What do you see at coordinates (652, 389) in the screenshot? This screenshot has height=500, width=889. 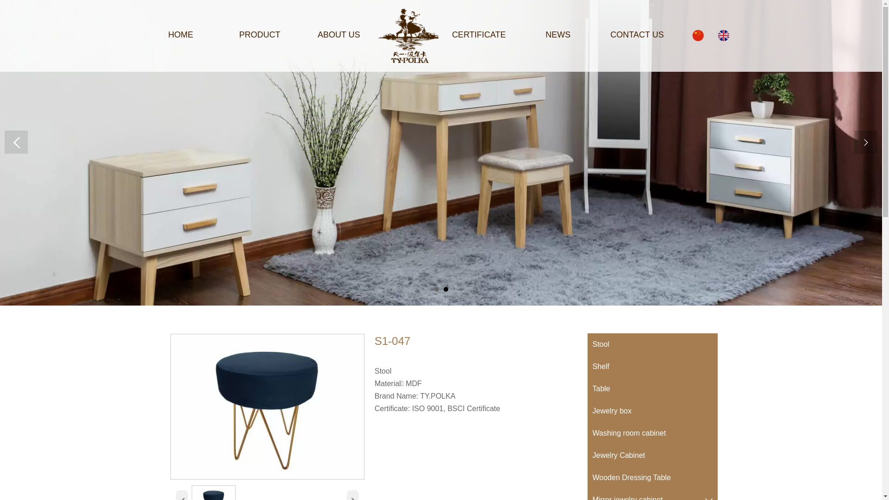 I see `Table` at bounding box center [652, 389].